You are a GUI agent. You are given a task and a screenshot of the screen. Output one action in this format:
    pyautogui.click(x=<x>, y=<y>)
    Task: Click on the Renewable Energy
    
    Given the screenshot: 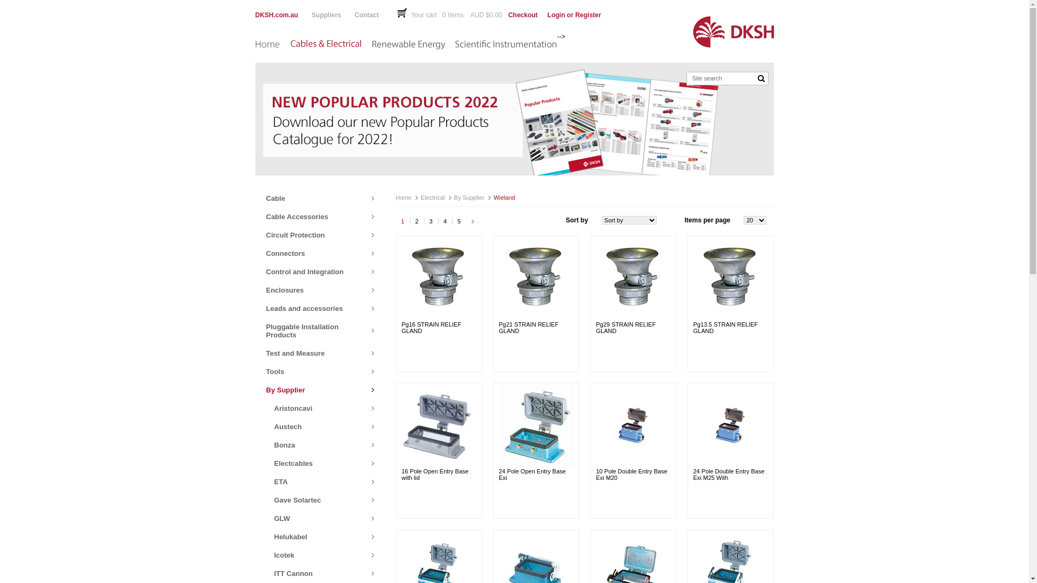 What is the action you would take?
    pyautogui.click(x=407, y=46)
    